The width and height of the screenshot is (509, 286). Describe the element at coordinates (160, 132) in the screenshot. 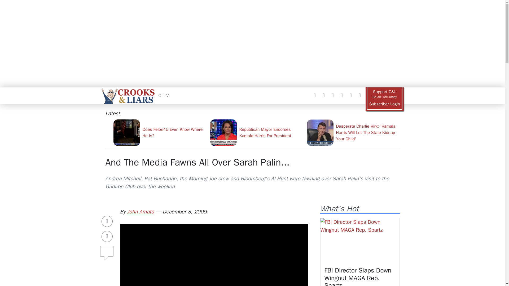

I see `Does Felon45 Even Know Where He Is?` at that location.